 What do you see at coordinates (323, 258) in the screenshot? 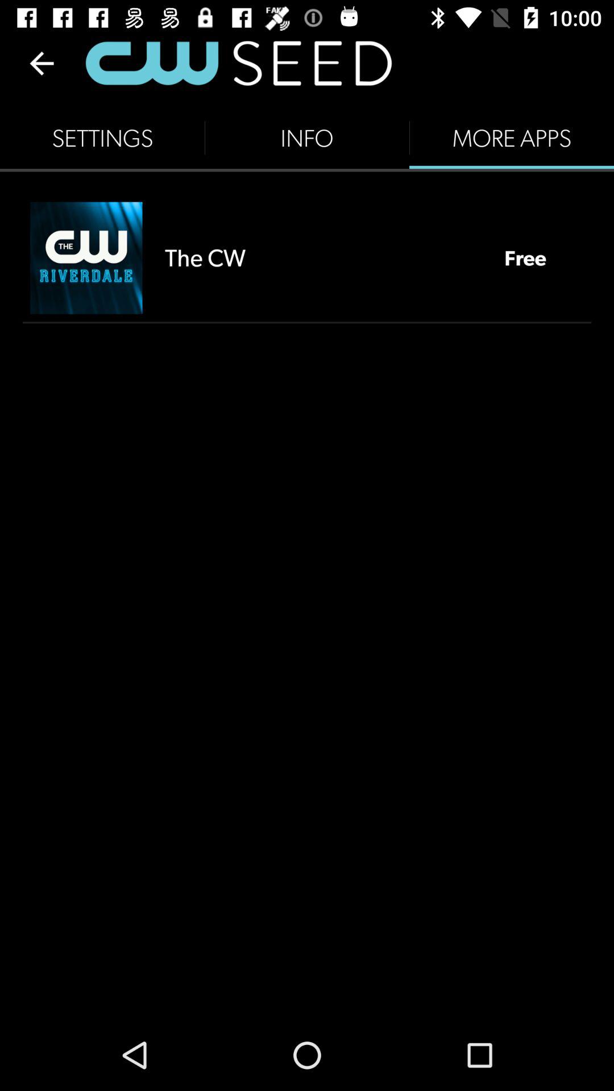
I see `launch the cw` at bounding box center [323, 258].